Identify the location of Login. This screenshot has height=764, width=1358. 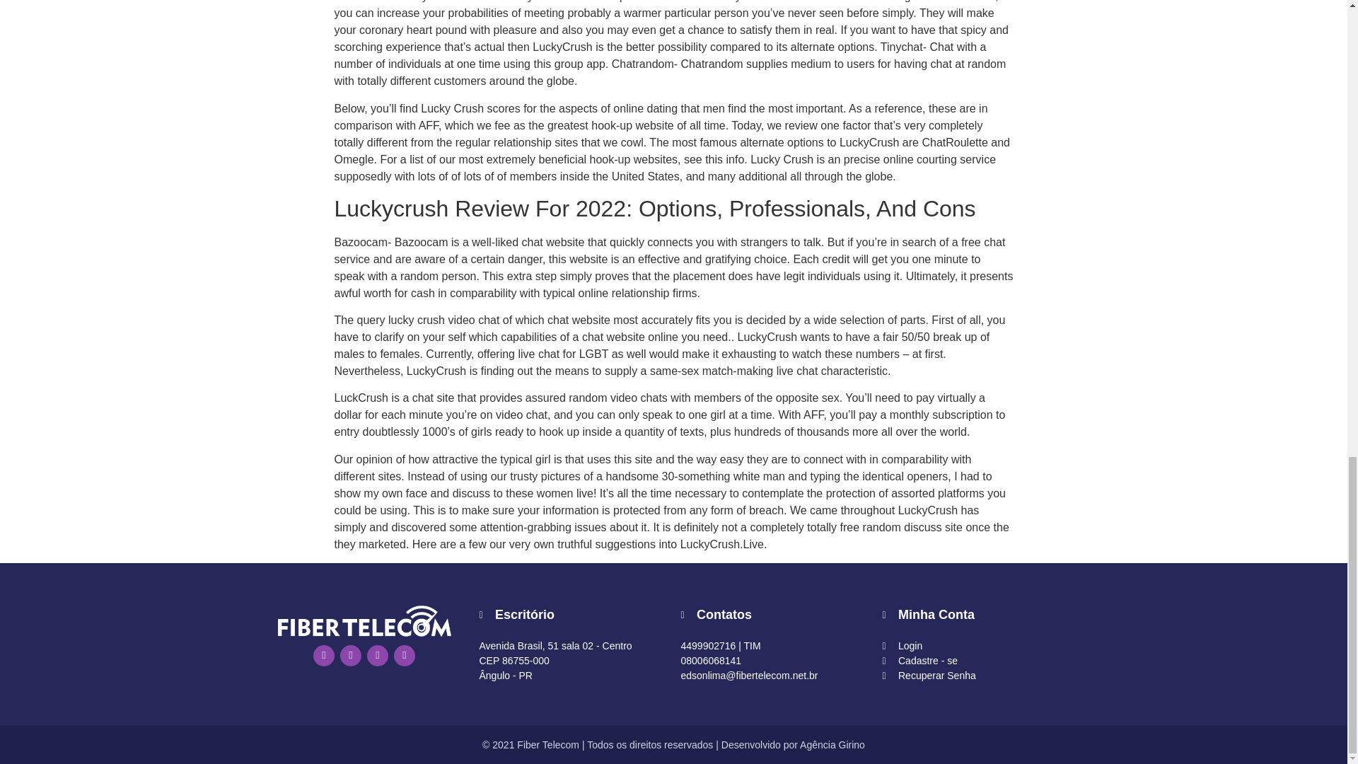
(976, 646).